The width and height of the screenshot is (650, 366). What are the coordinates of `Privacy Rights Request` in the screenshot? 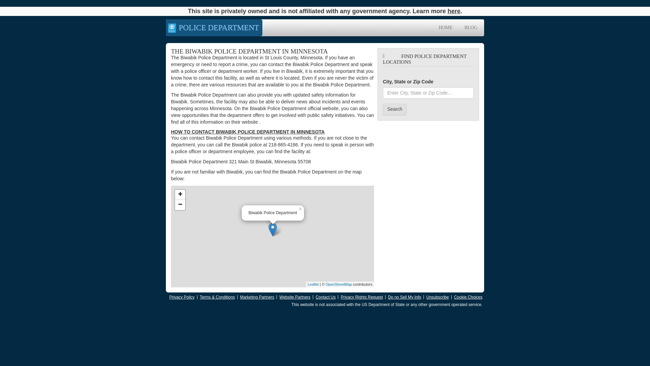 It's located at (362, 297).